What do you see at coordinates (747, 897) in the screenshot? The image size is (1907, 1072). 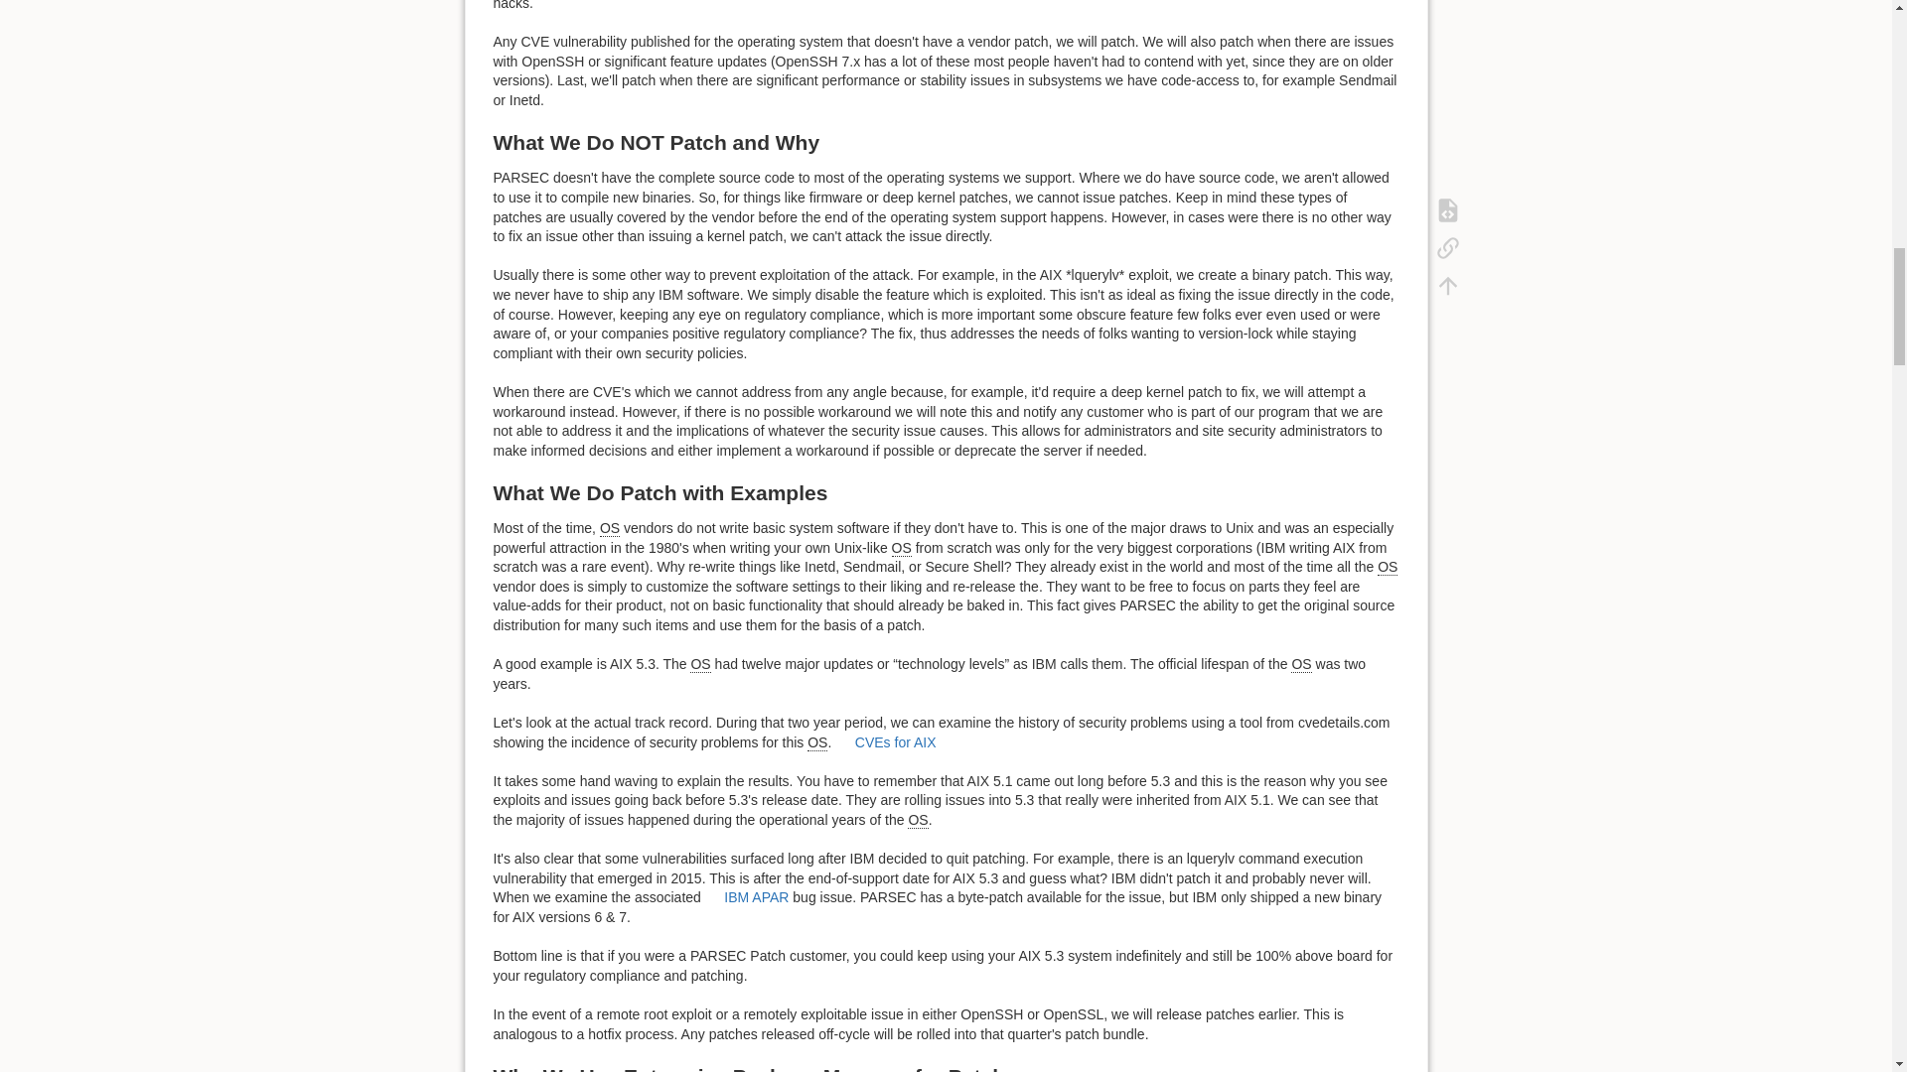 I see `IBM APAR` at bounding box center [747, 897].